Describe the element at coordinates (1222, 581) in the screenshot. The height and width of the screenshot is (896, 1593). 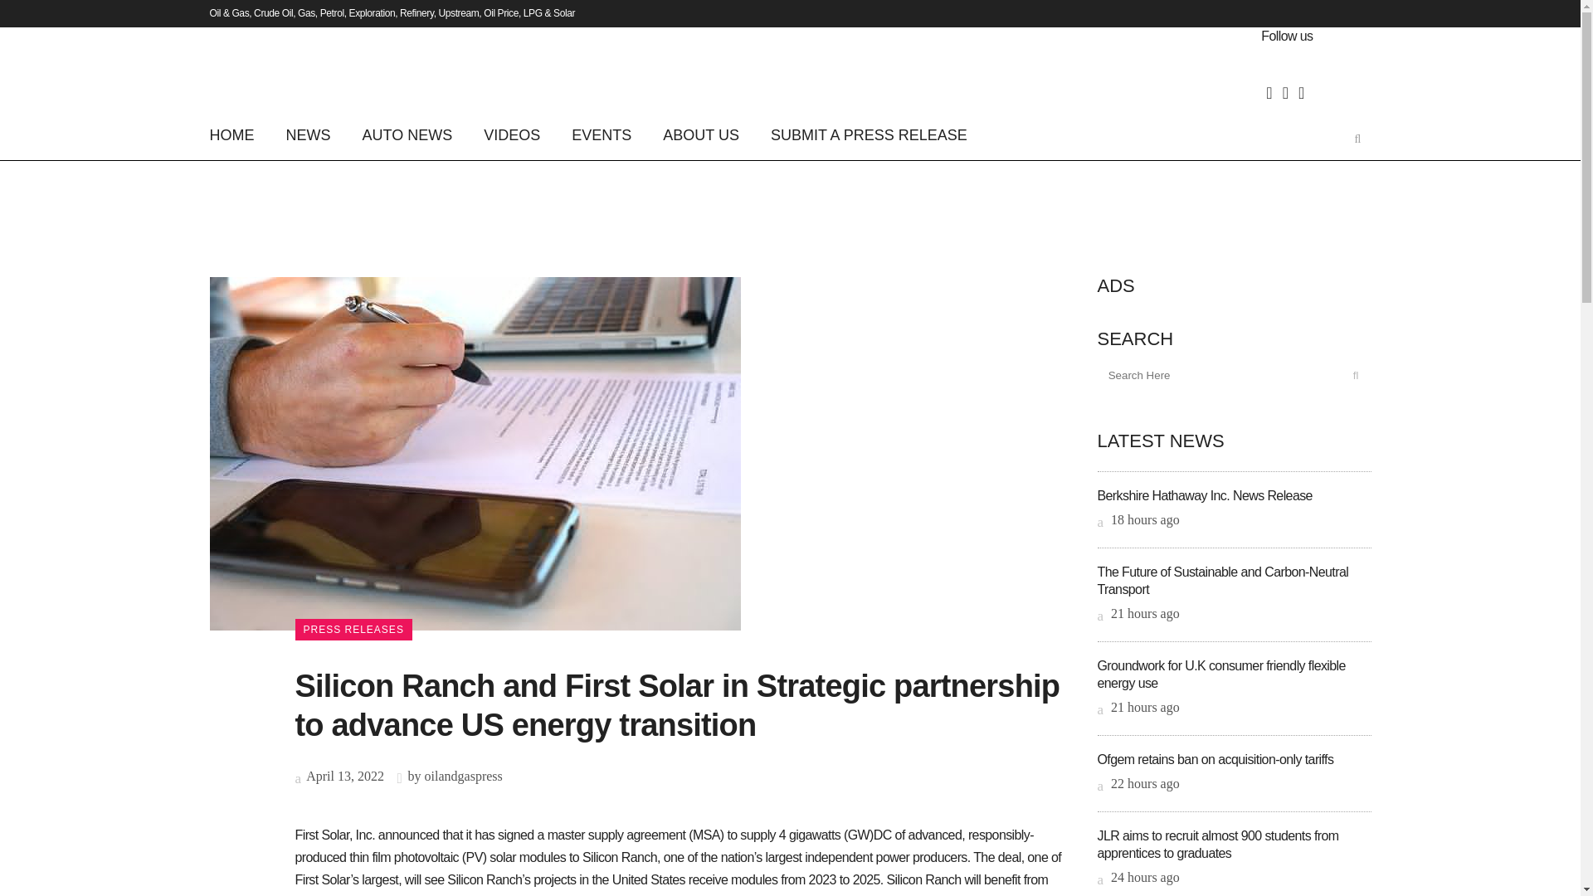
I see `The Future of Sustainable and Carbon-Neutral Transport` at that location.